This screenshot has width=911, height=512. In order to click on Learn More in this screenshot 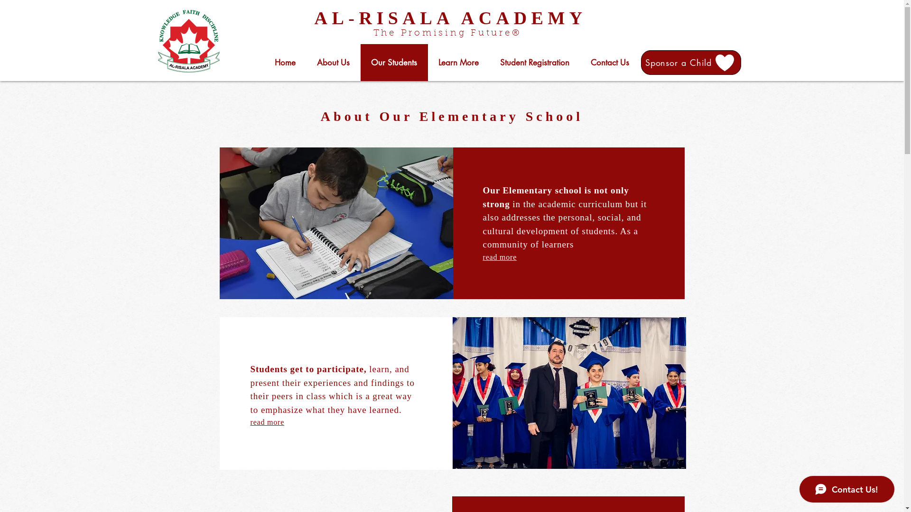, I will do `click(459, 63)`.